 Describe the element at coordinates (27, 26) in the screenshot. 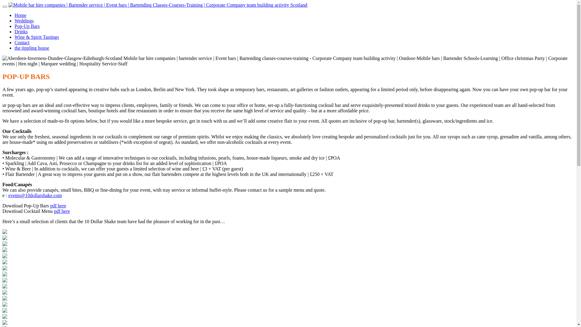

I see `Pop-Up Bars` at that location.